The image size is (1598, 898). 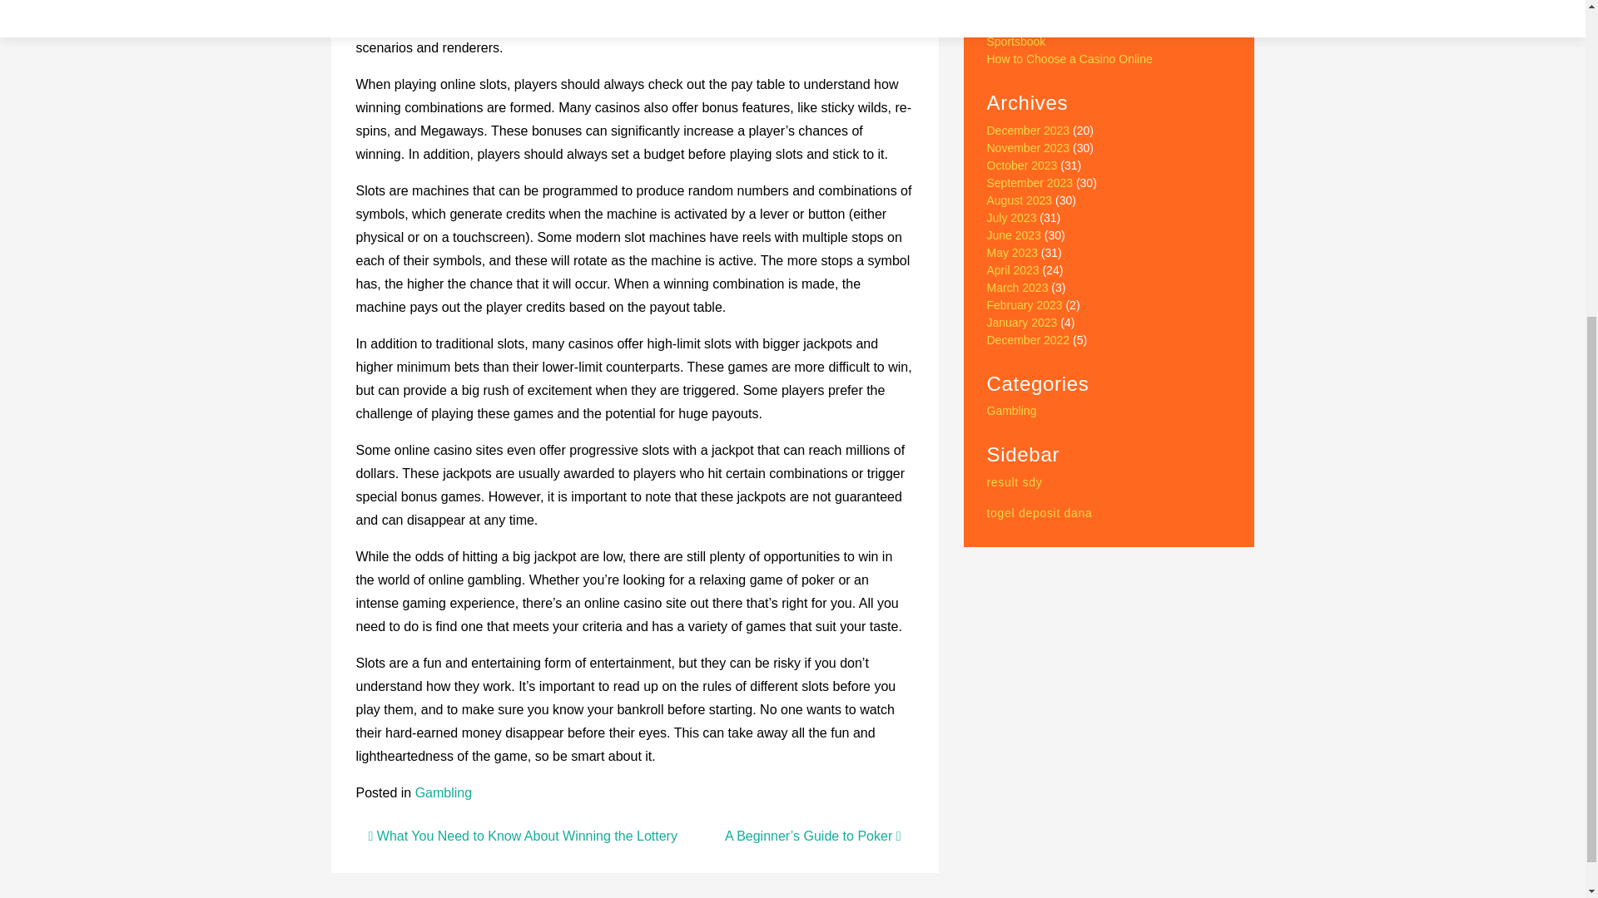 I want to click on togel deposit dana, so click(x=1040, y=513).